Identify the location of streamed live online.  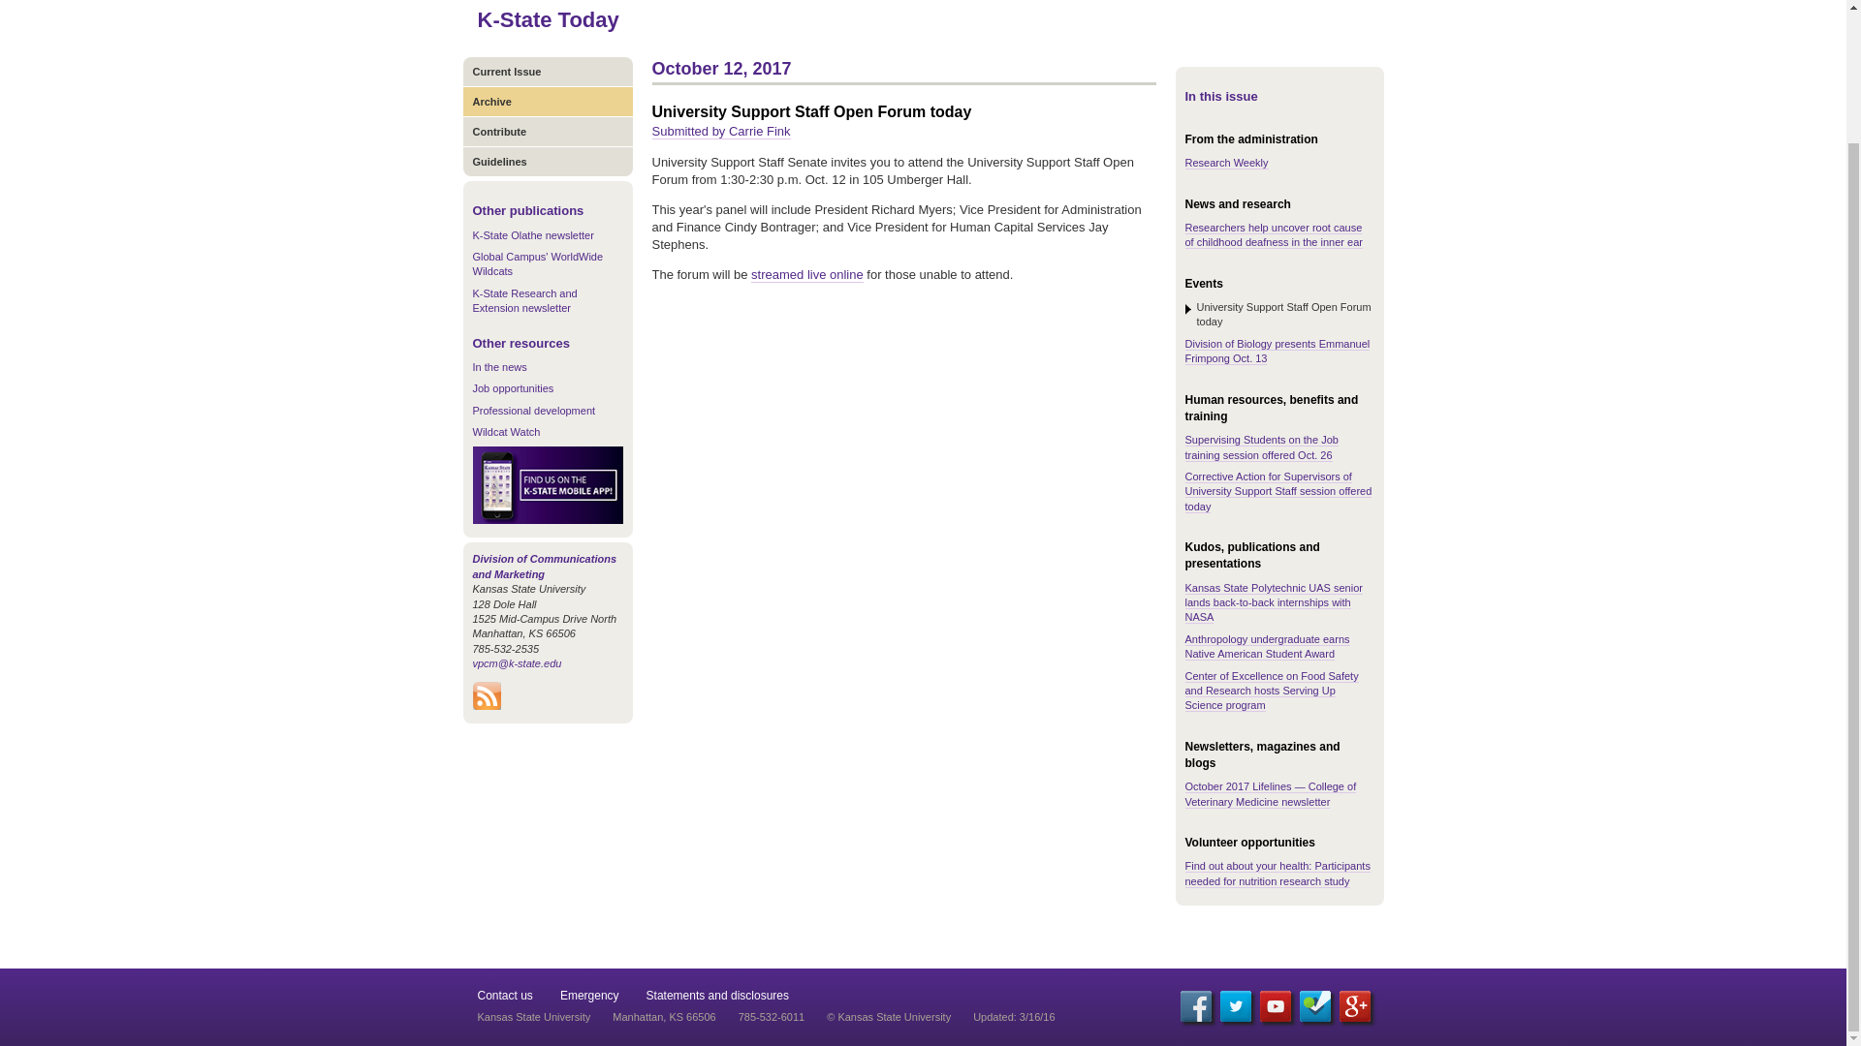
(806, 275).